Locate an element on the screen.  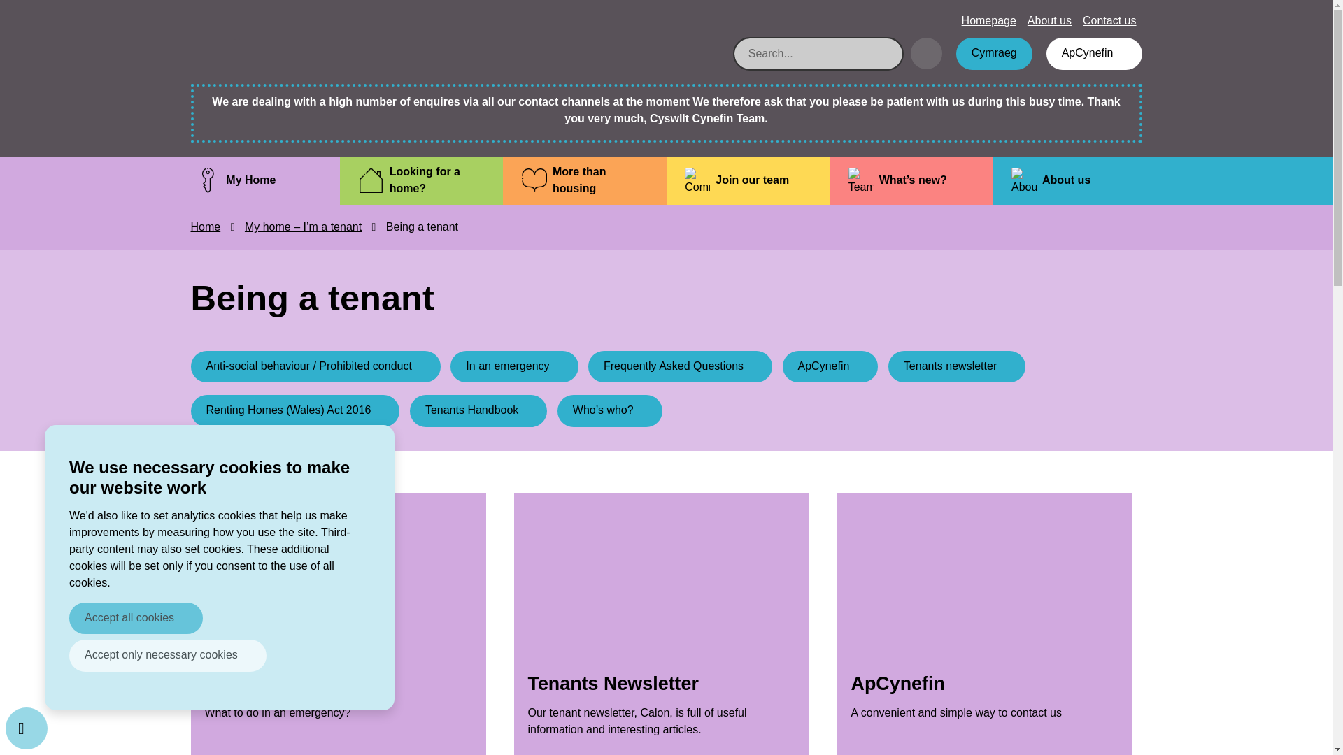
Contact us is located at coordinates (1109, 20).